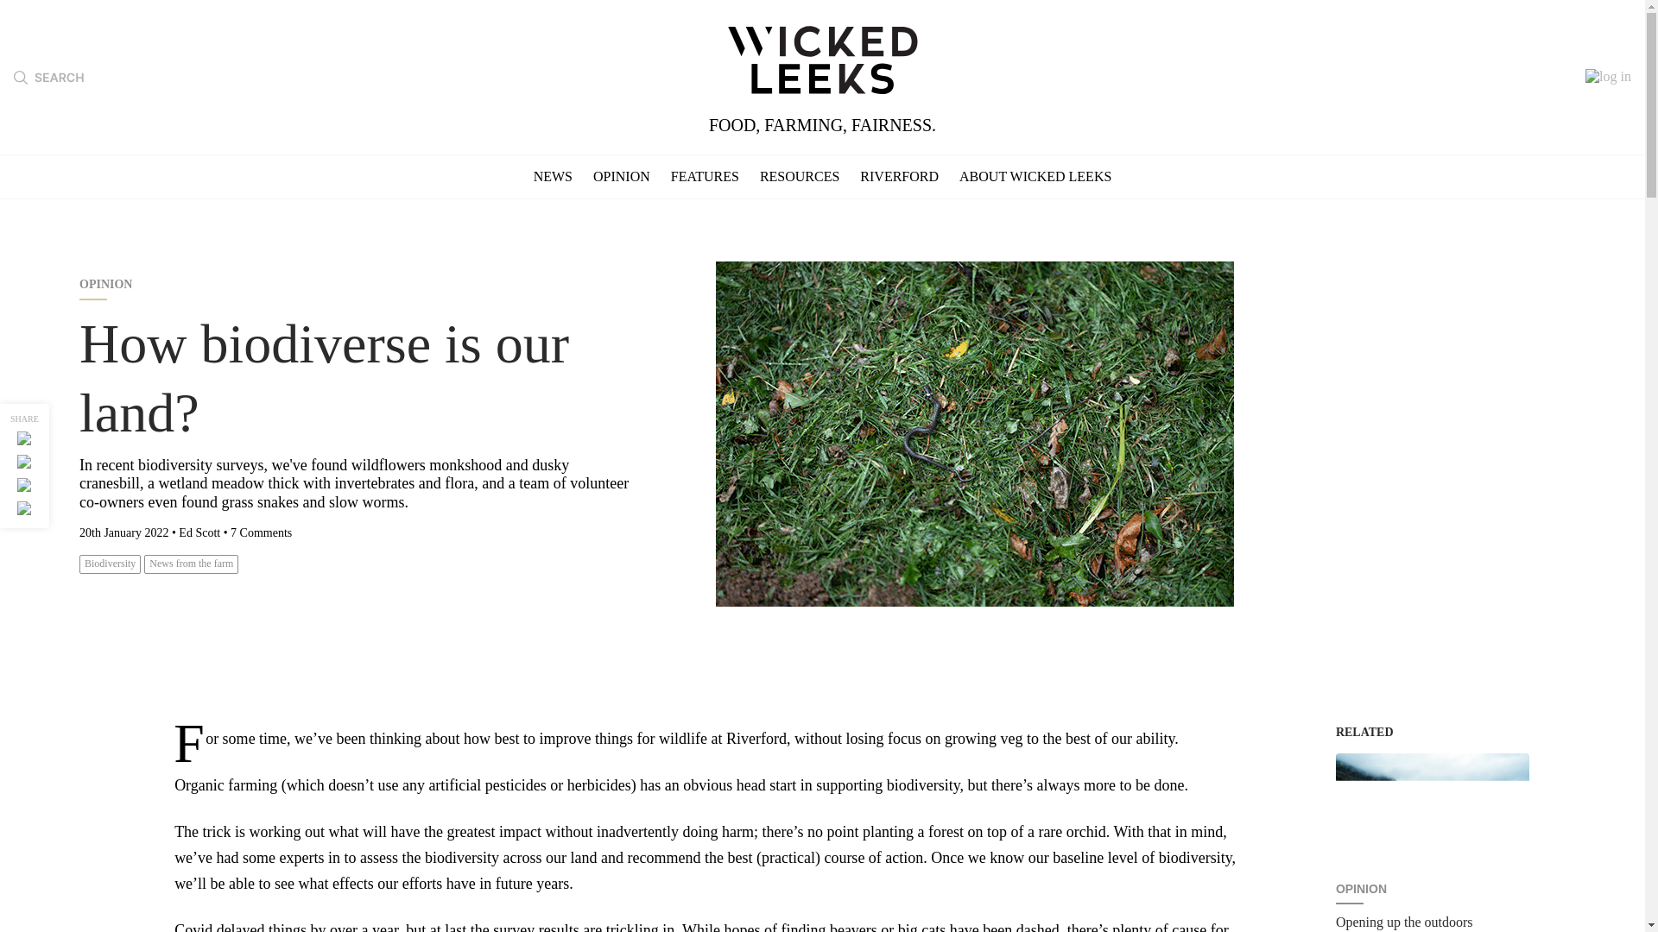 The height and width of the screenshot is (932, 1658). I want to click on NEWS, so click(553, 177).